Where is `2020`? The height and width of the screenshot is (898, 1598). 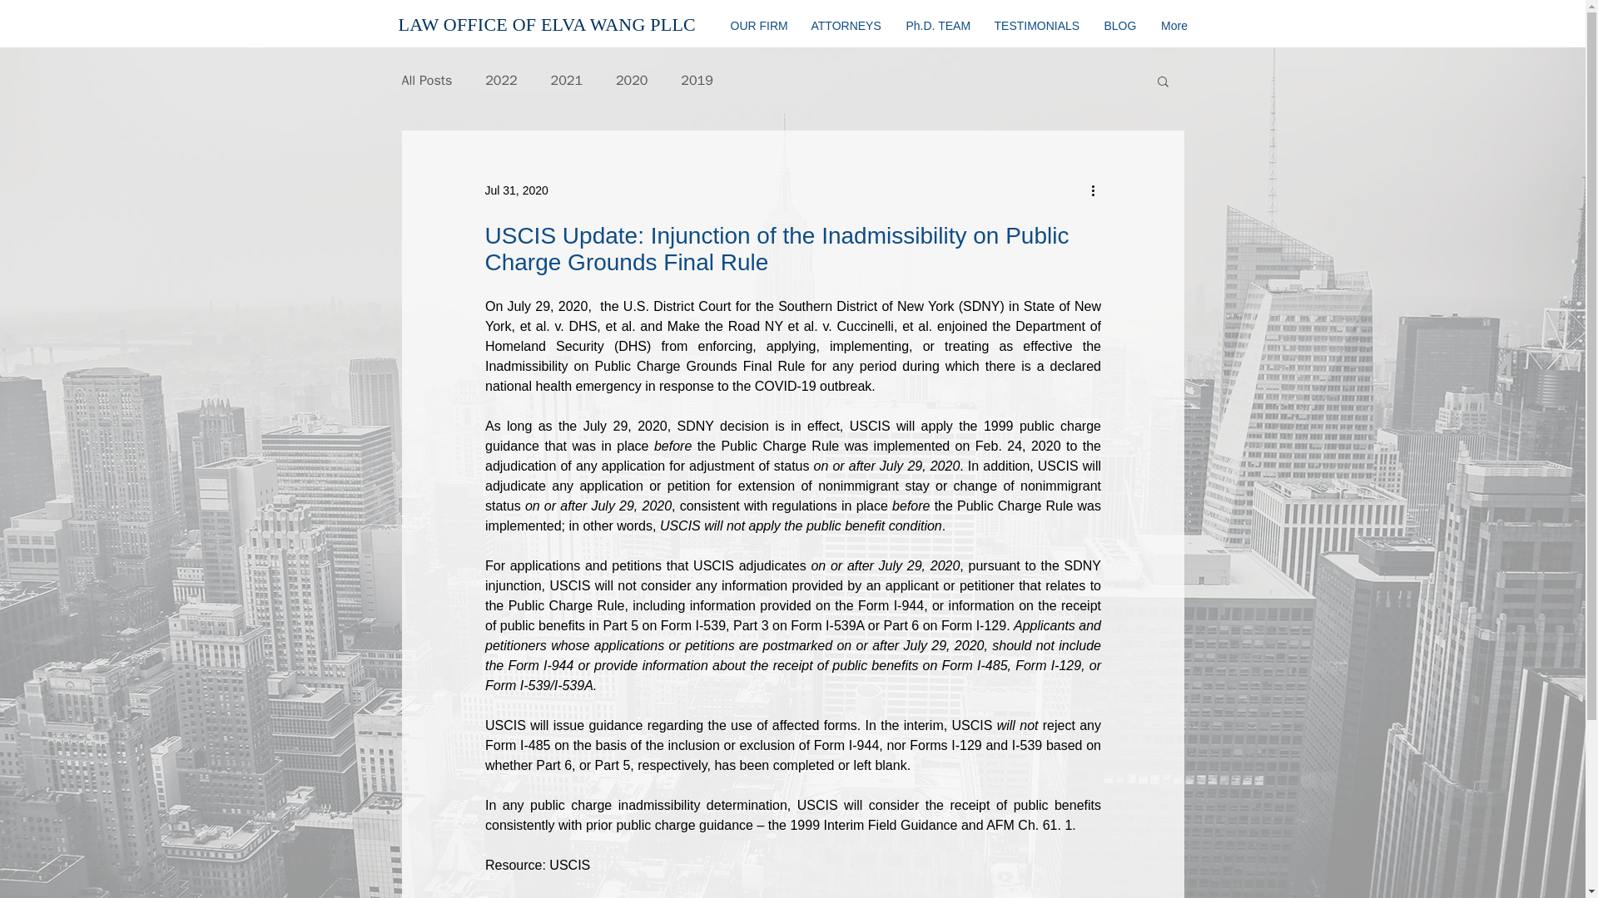
2020 is located at coordinates (631, 80).